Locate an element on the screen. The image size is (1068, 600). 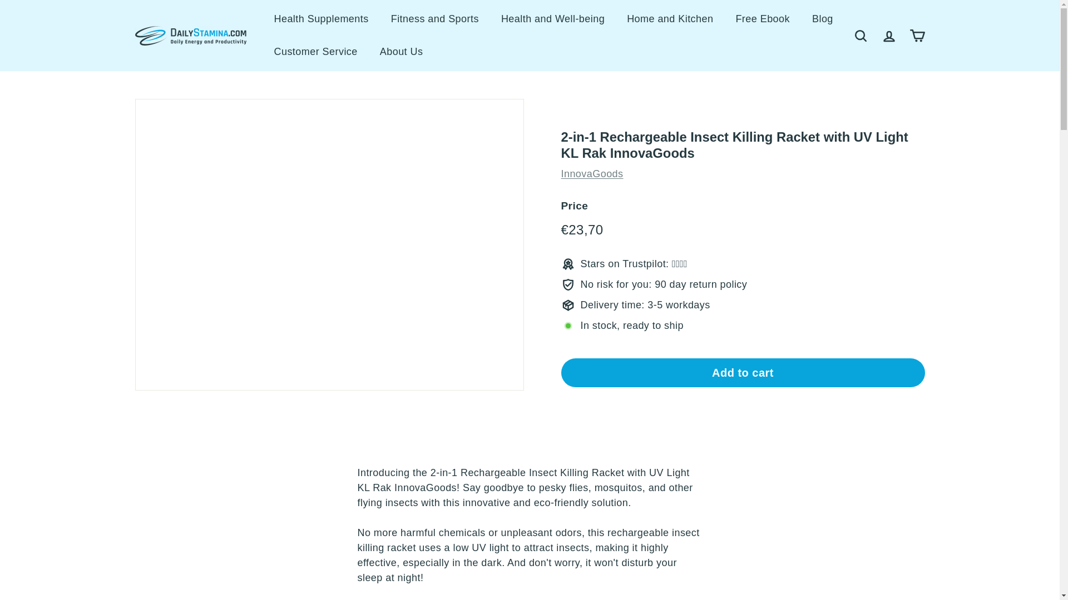
Health and Well-being is located at coordinates (553, 19).